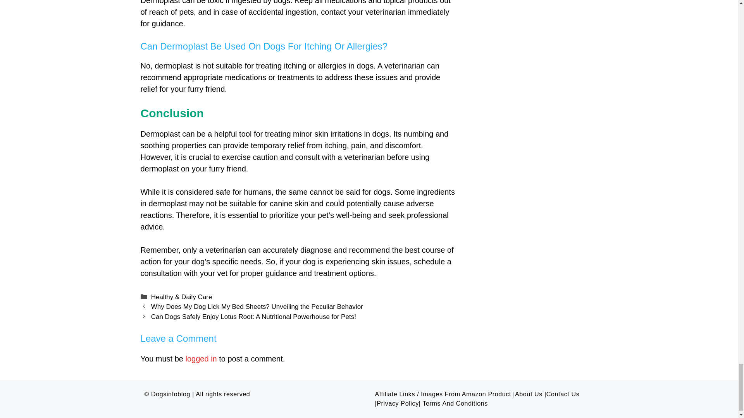 Image resolution: width=744 pixels, height=418 pixels. I want to click on Contact Us, so click(563, 394).